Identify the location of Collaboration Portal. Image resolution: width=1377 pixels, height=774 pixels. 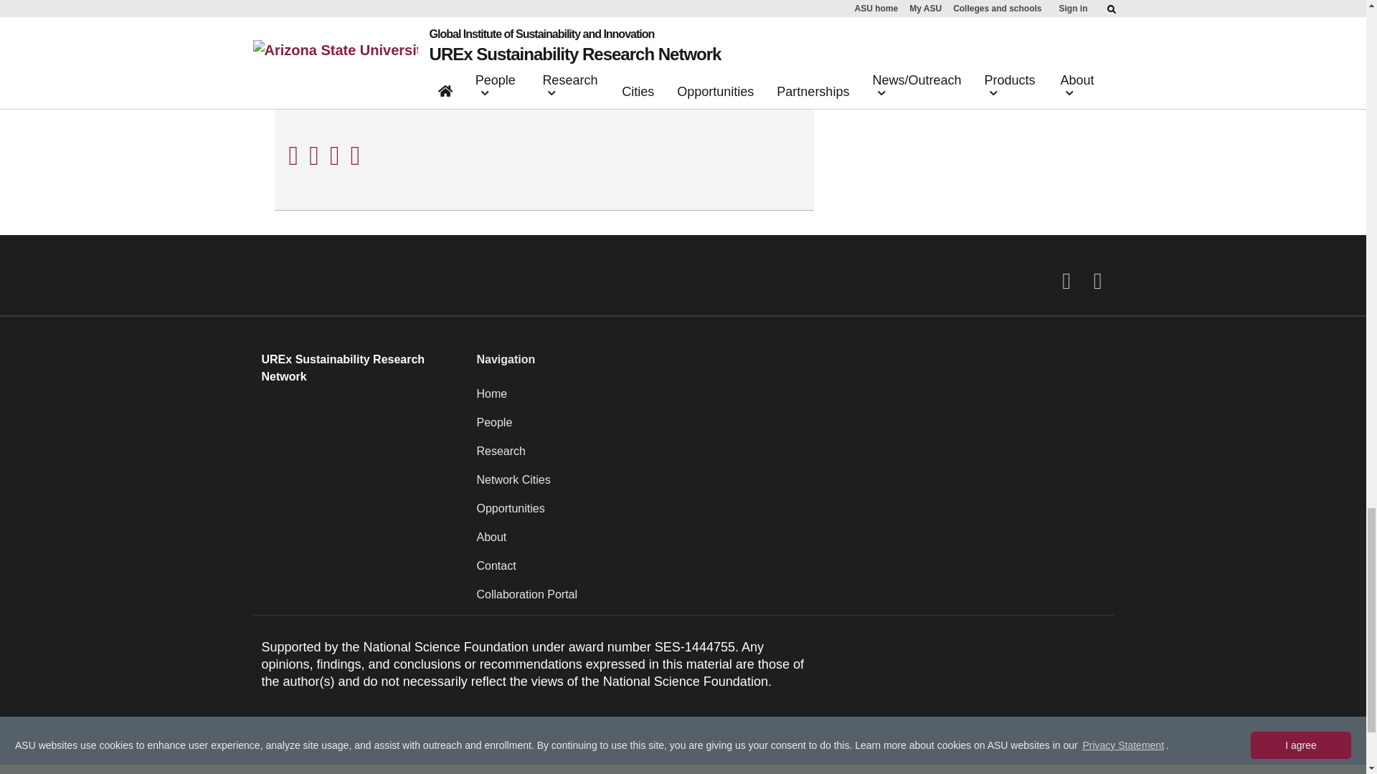
(790, 600).